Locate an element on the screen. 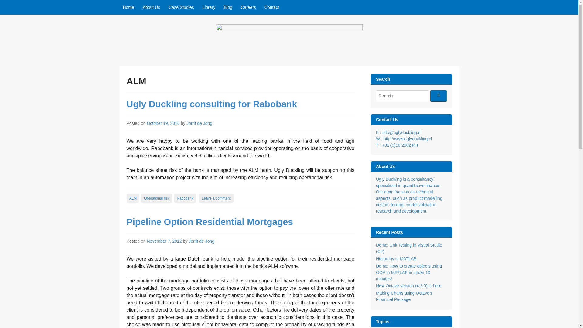 This screenshot has width=583, height=328. Blog is located at coordinates (228, 7).